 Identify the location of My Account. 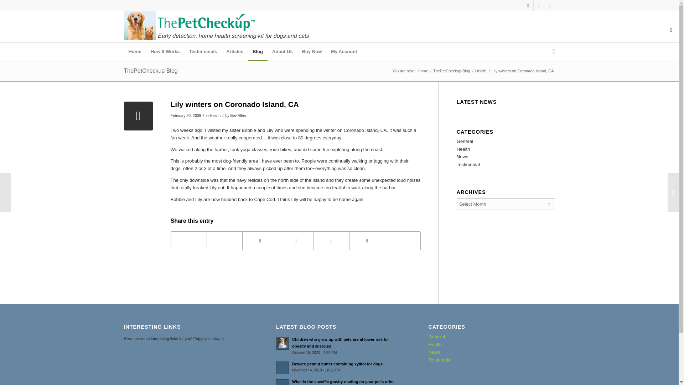
(344, 51).